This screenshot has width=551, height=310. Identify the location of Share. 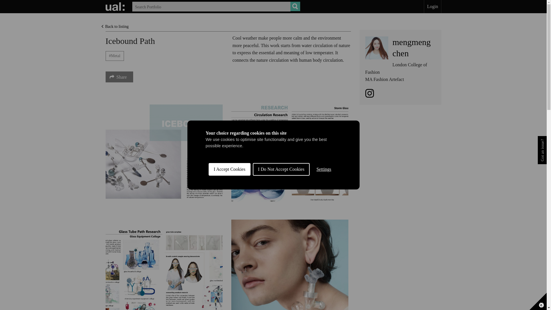
(281, 262).